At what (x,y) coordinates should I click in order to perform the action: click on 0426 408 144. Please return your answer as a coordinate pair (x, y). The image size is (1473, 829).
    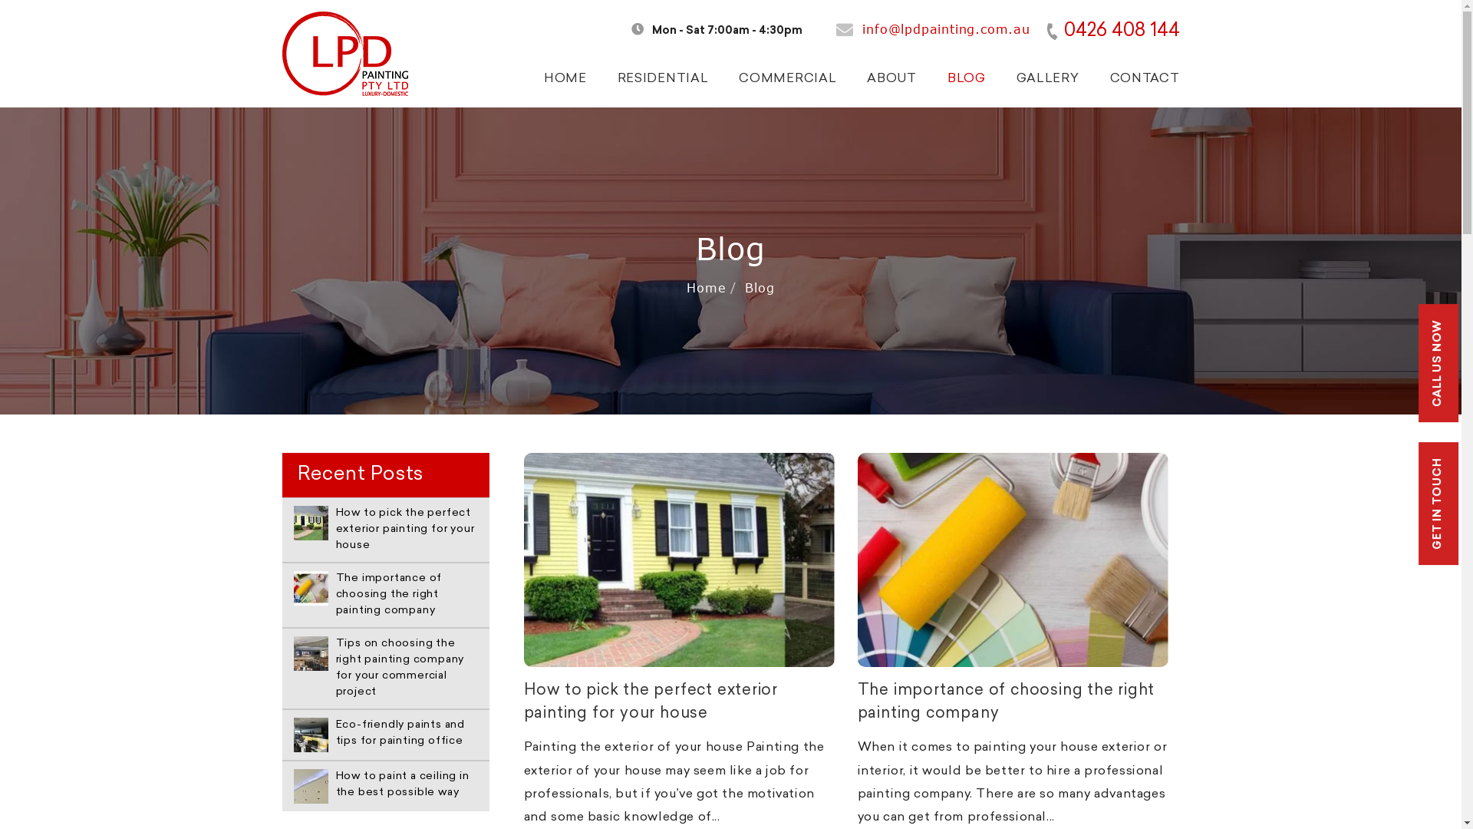
    Looking at the image, I should click on (1112, 31).